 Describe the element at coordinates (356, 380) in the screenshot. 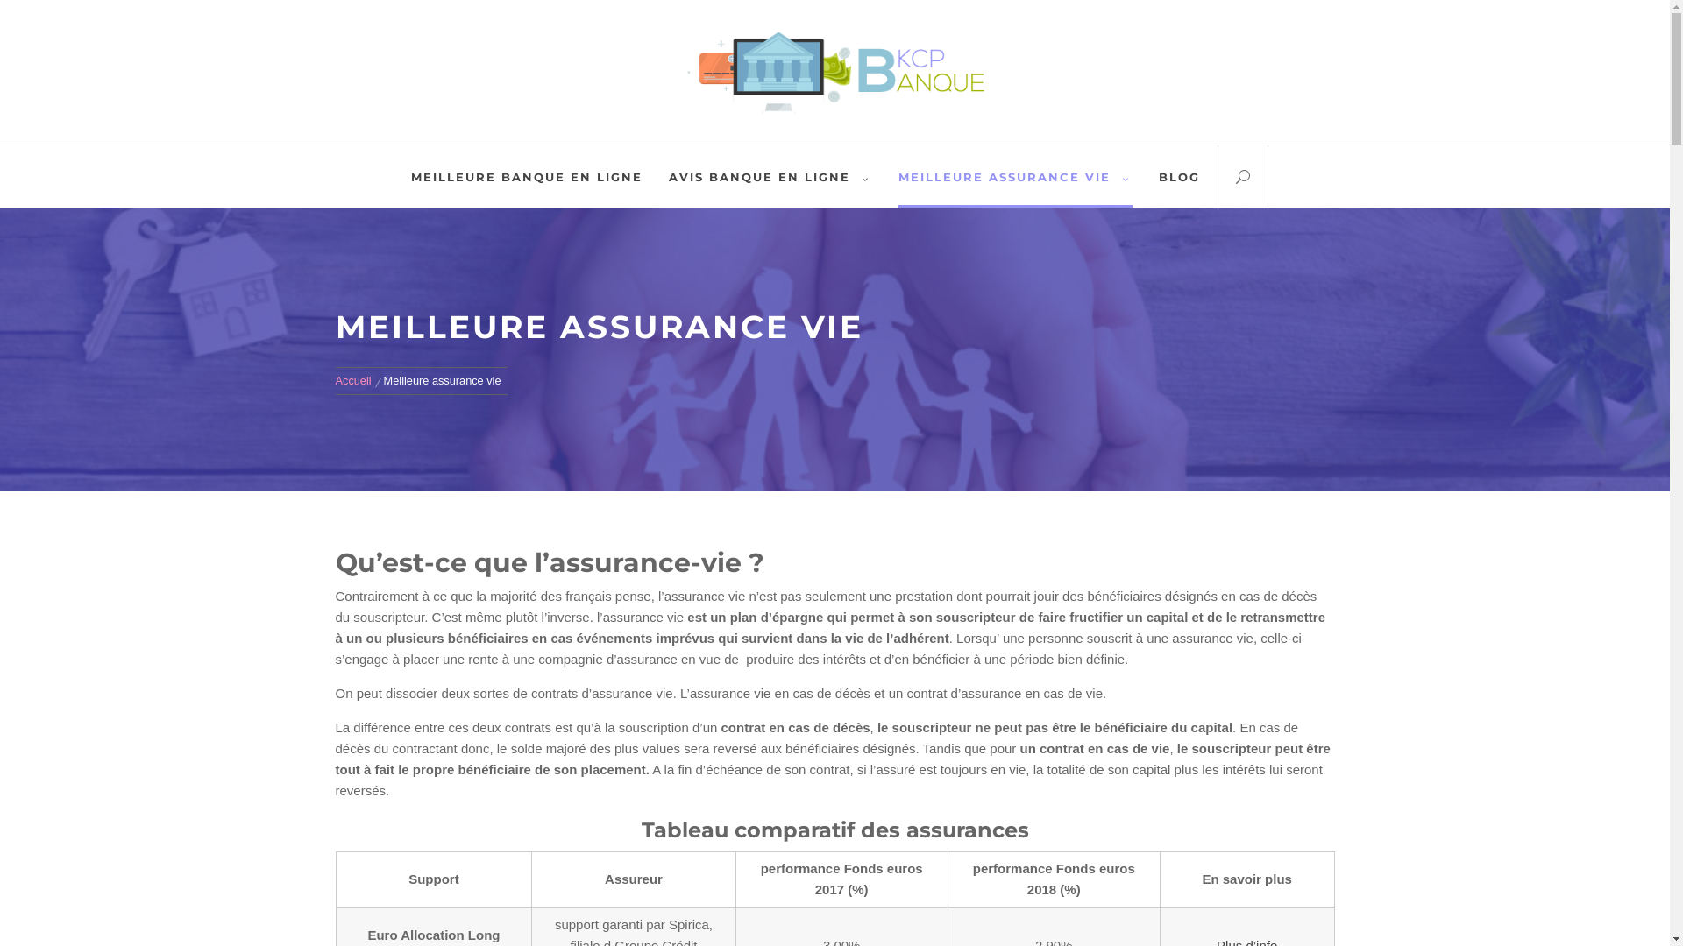

I see `Accueil` at that location.